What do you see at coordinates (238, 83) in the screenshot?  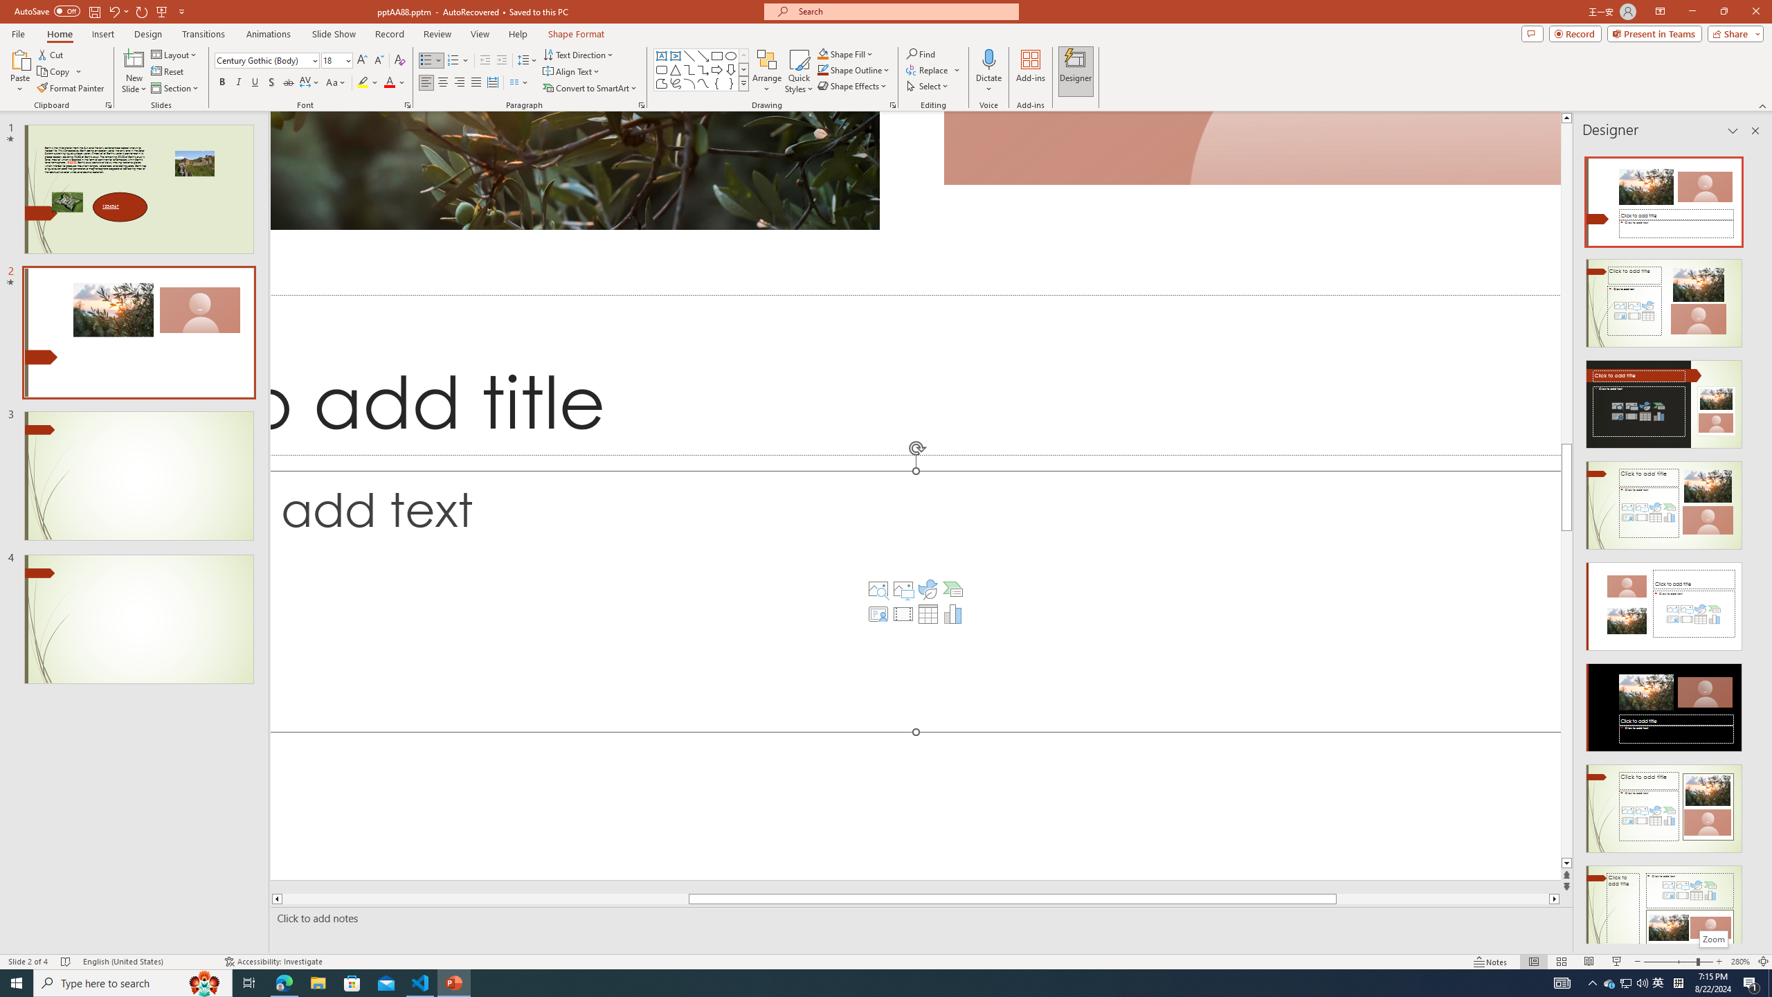 I see `Italic` at bounding box center [238, 83].